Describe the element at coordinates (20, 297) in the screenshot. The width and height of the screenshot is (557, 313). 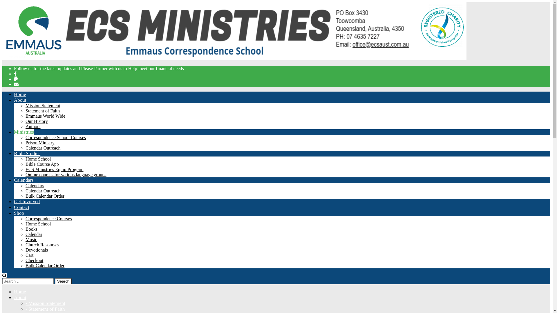
I see `About` at that location.